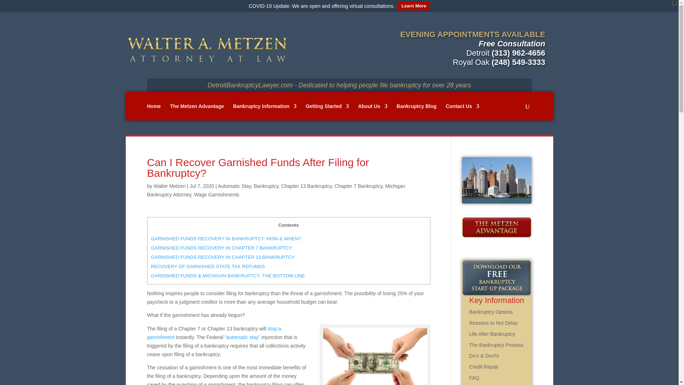 Image resolution: width=684 pixels, height=385 pixels. Describe the element at coordinates (276, 190) in the screenshot. I see `Michigan Bankruptcy Attorney` at that location.